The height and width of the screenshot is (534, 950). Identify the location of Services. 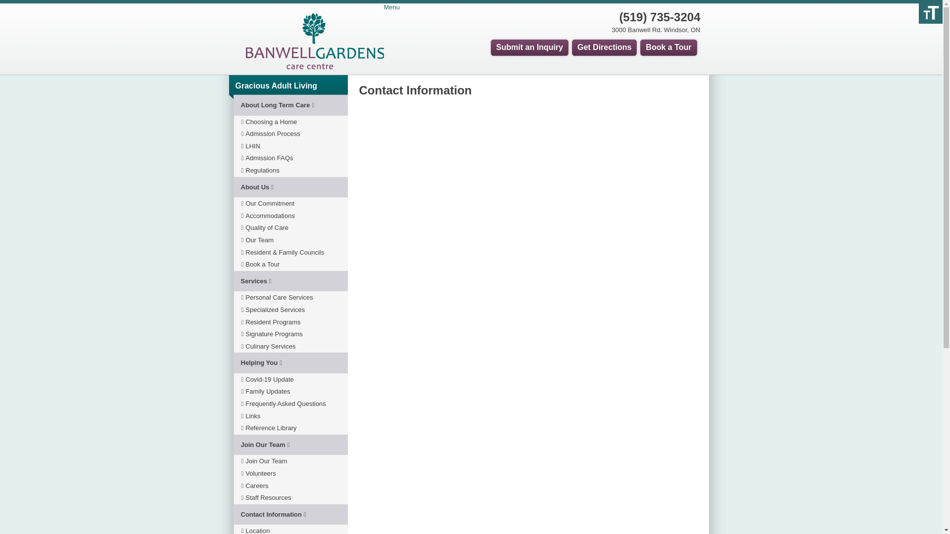
(290, 281).